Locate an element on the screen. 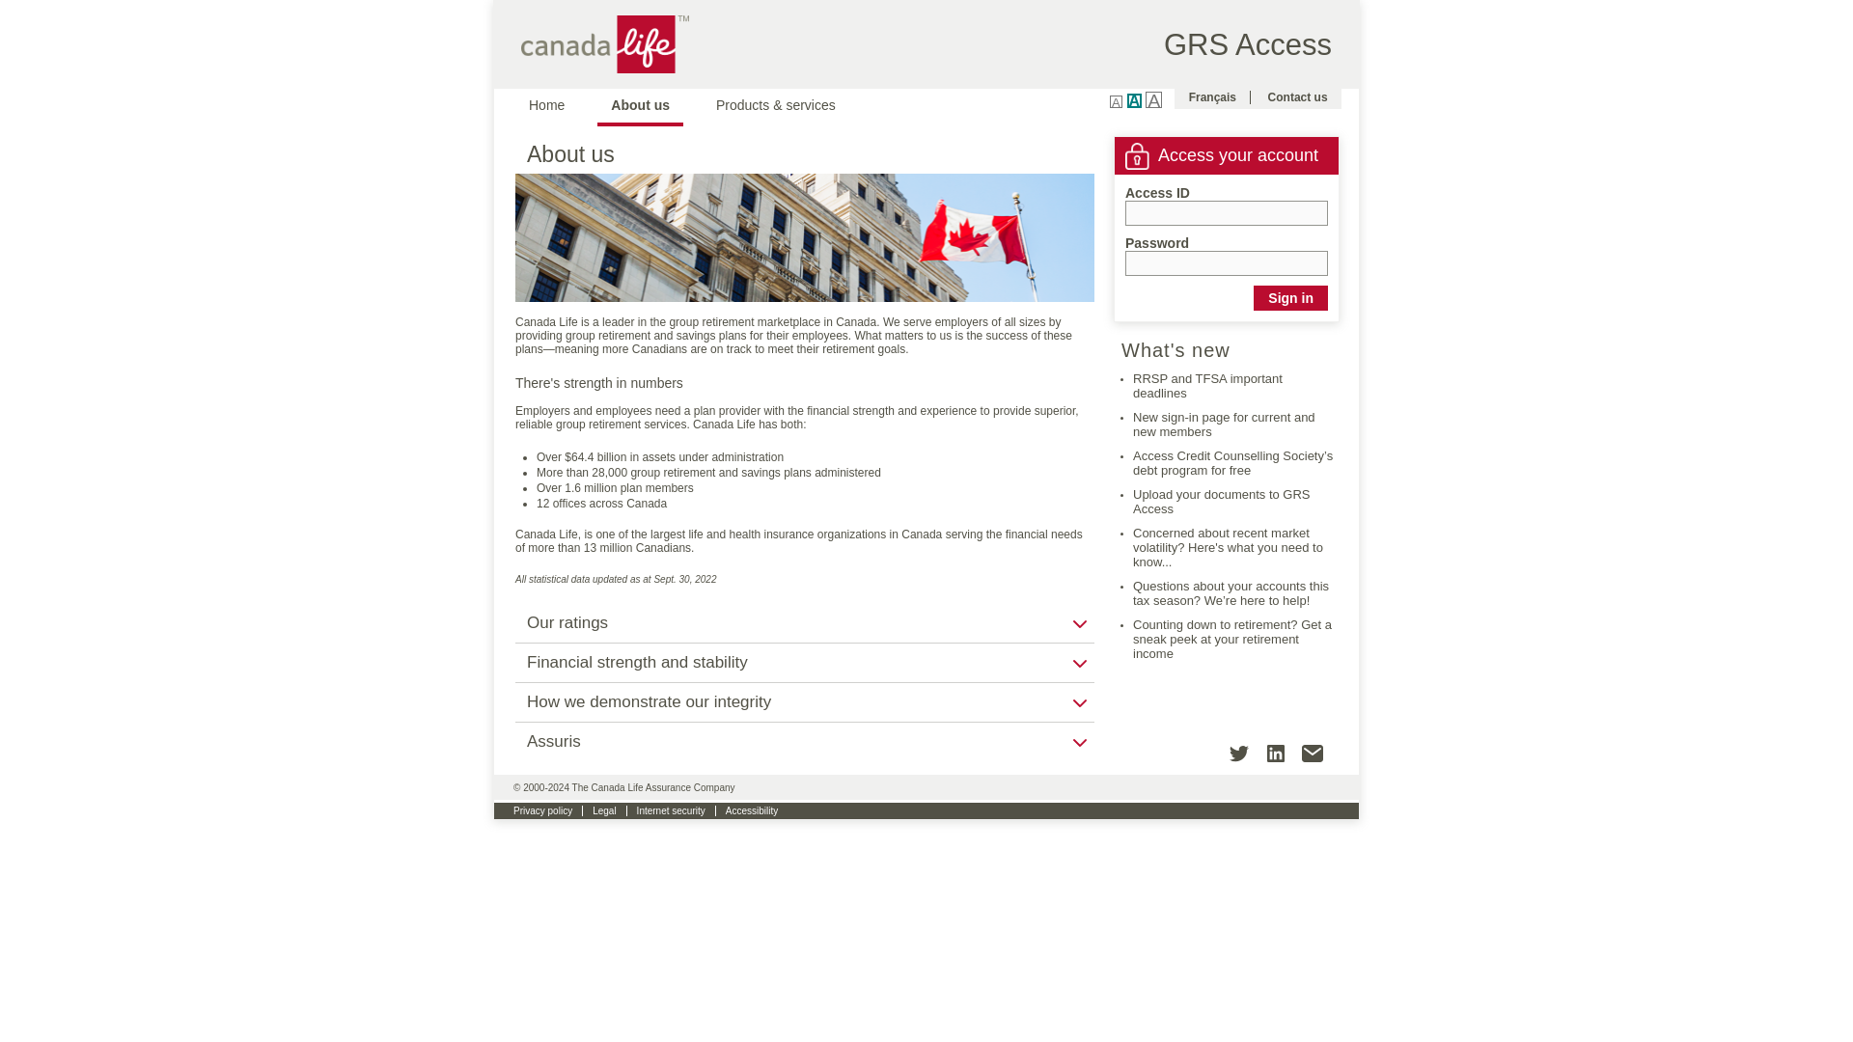  Sign in is located at coordinates (1291, 297).